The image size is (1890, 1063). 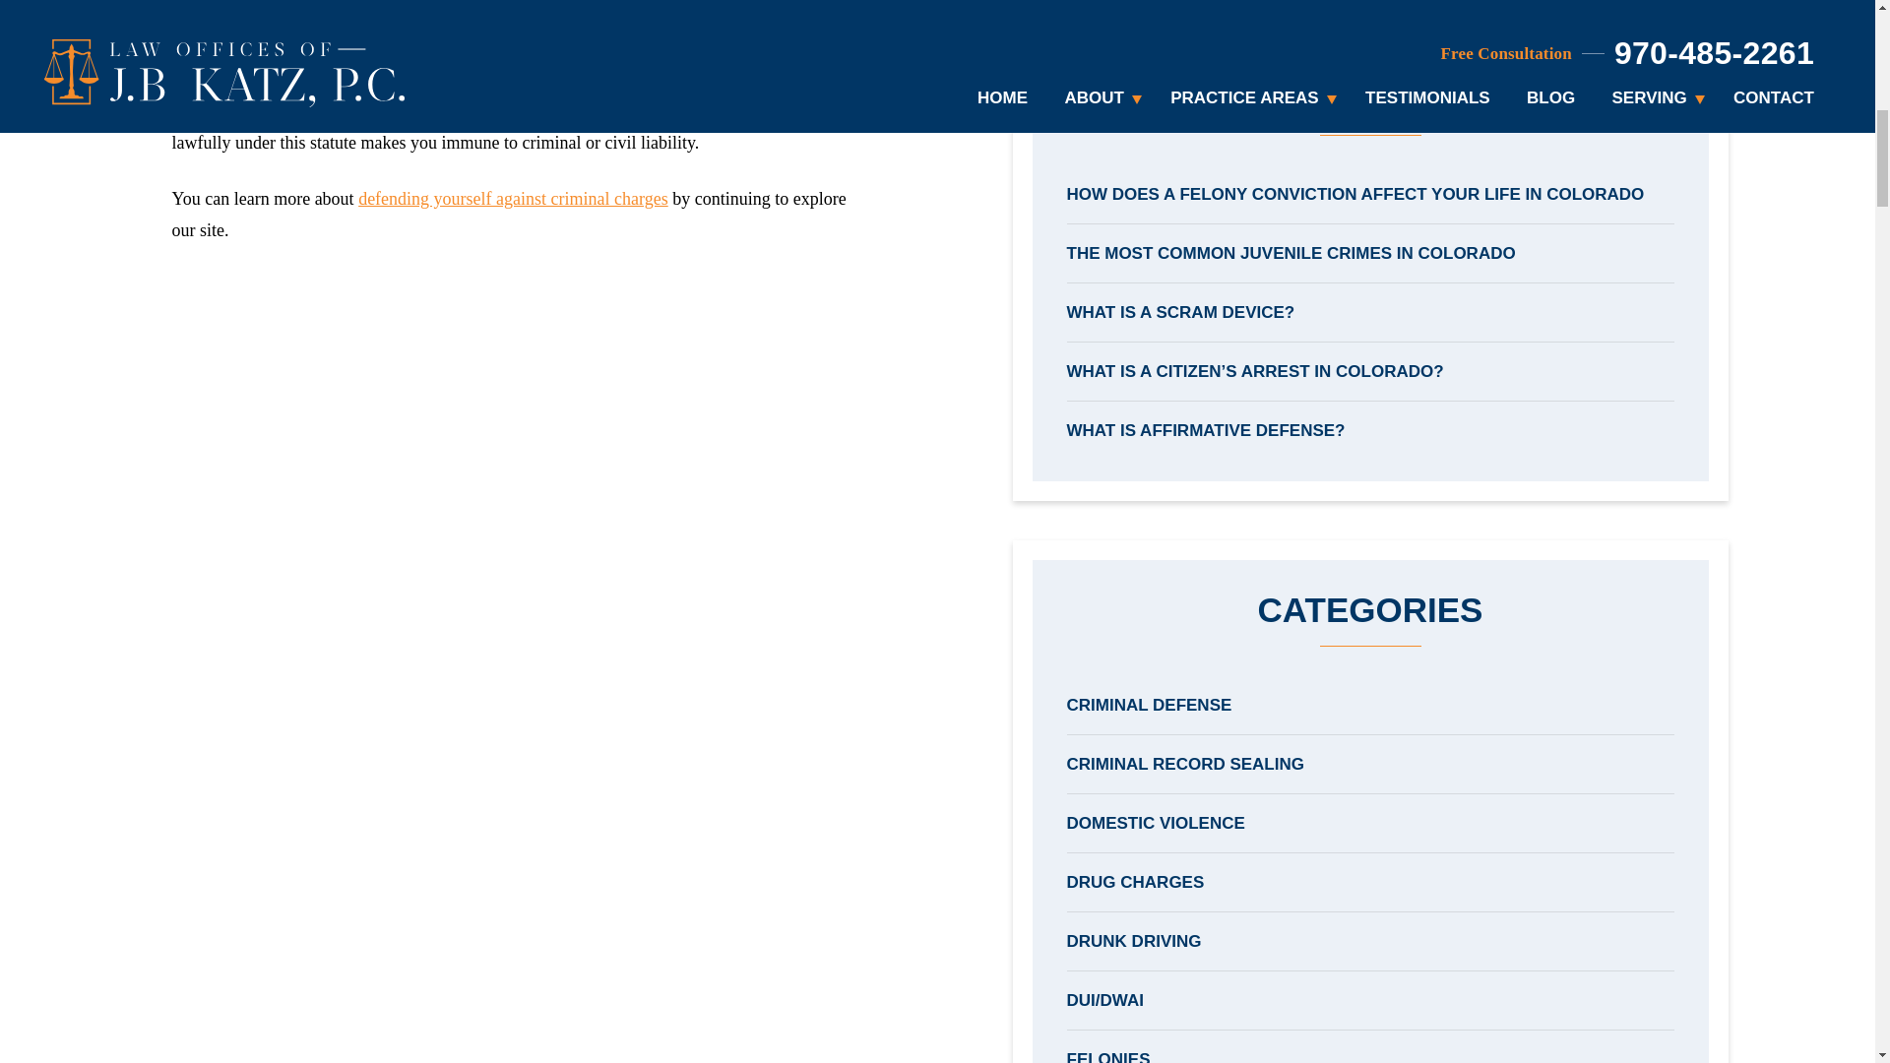 I want to click on THE MOST COMMON JUVENILE CRIMES IN COLORADO, so click(x=1370, y=253).